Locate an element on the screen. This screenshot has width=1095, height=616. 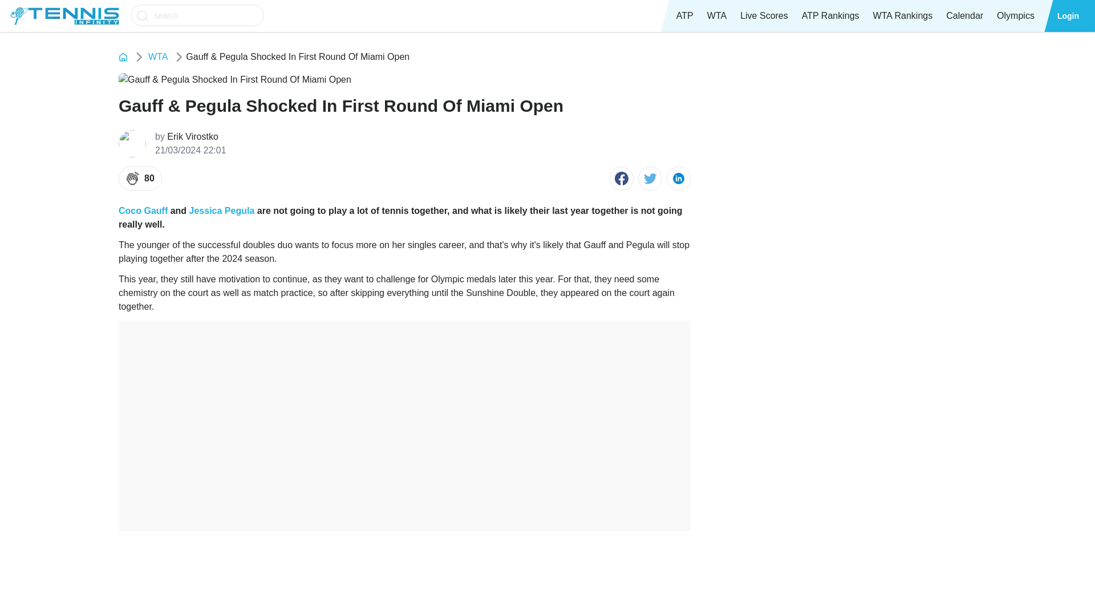
Calendar is located at coordinates (964, 16).